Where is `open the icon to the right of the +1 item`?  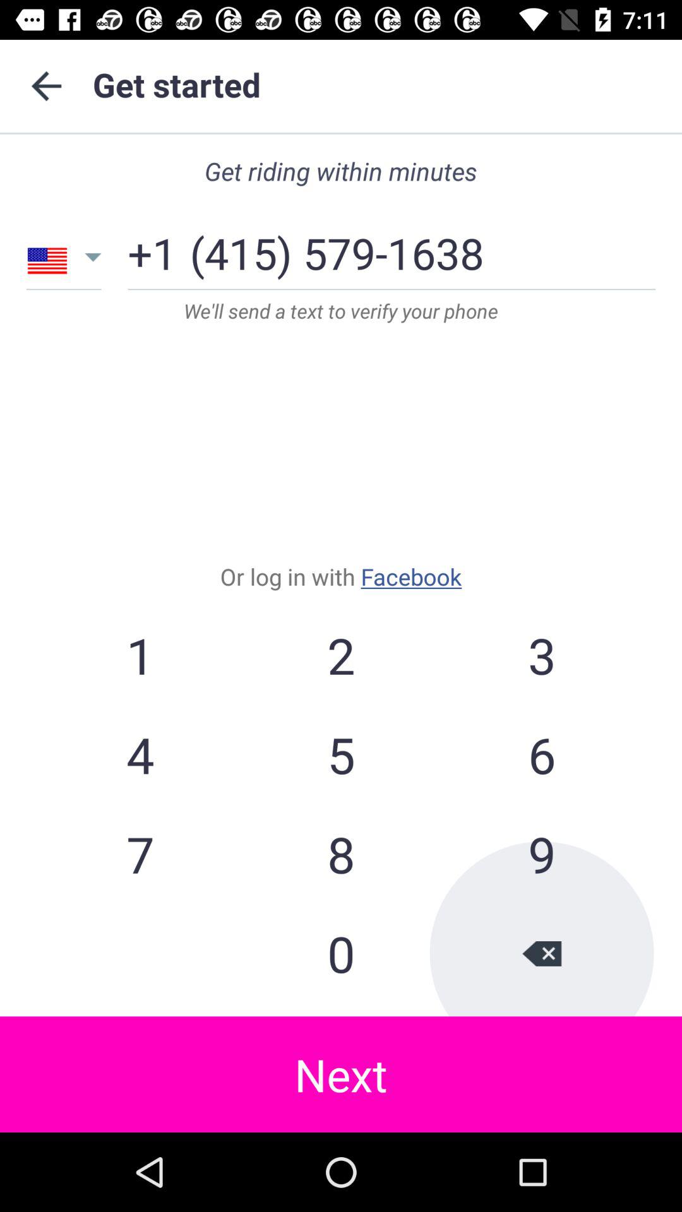 open the icon to the right of the +1 item is located at coordinates (337, 249).